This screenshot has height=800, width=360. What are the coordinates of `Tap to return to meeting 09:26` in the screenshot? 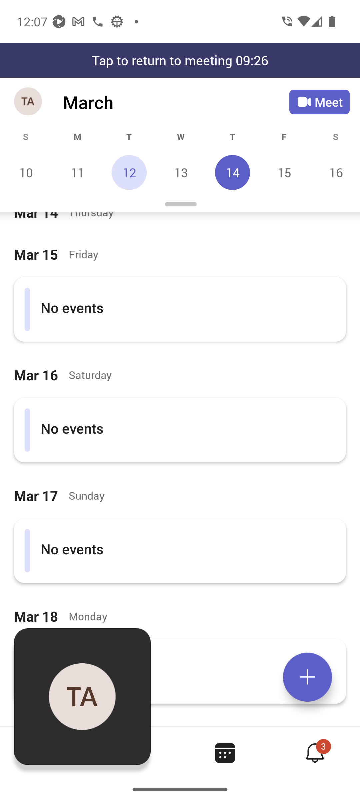 It's located at (180, 60).